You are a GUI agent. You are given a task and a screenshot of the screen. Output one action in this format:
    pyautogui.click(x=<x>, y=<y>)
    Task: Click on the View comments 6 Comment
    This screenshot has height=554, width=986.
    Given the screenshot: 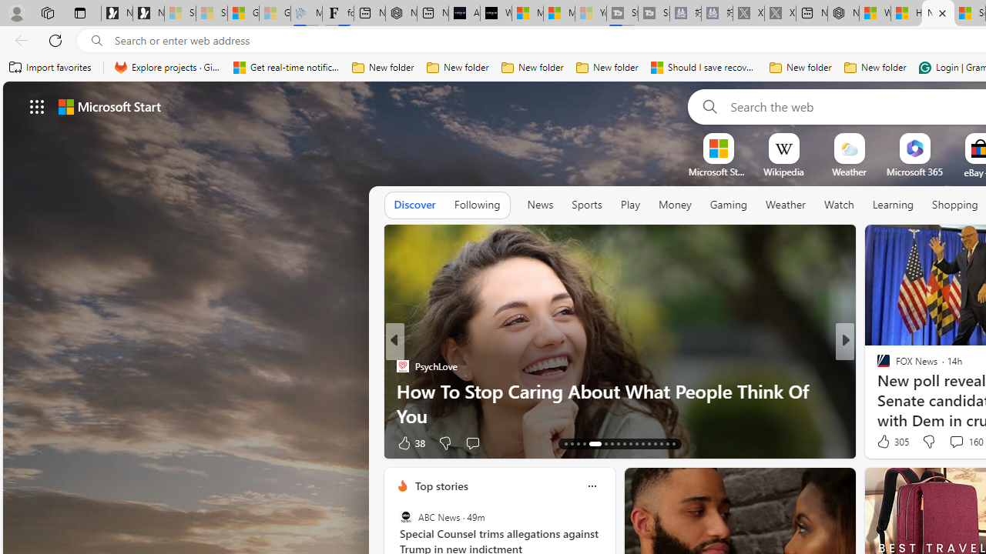 What is the action you would take?
    pyautogui.click(x=956, y=442)
    